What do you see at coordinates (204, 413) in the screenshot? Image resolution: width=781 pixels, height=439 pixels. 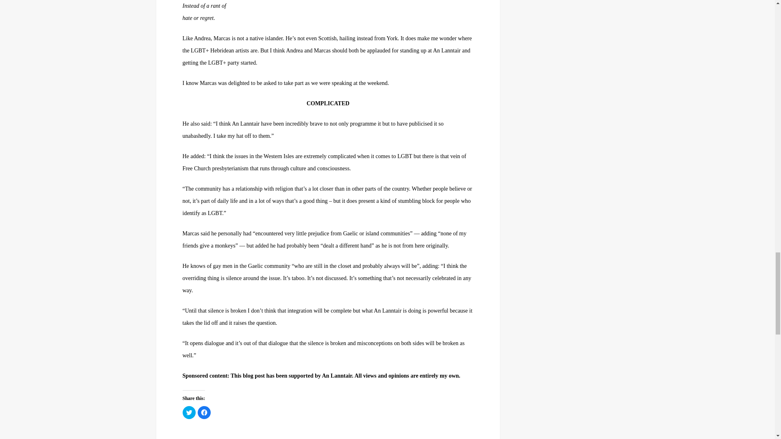 I see `Click to share on Facebook` at bounding box center [204, 413].